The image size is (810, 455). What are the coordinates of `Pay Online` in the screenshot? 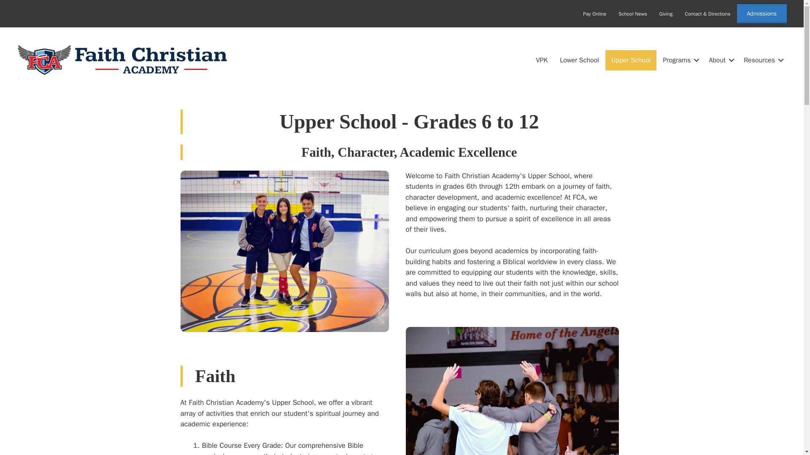 It's located at (594, 13).